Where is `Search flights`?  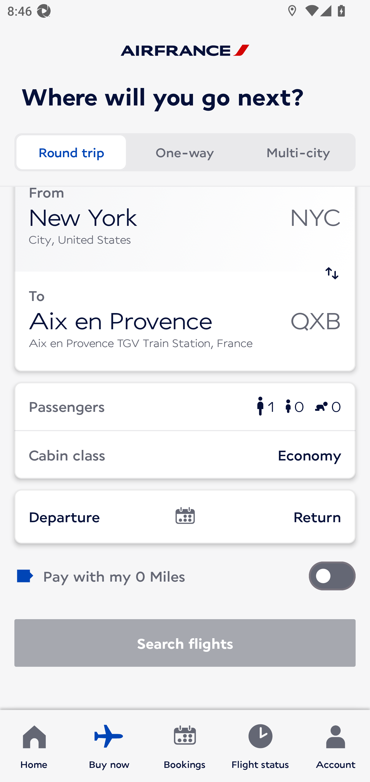
Search flights is located at coordinates (185, 643).